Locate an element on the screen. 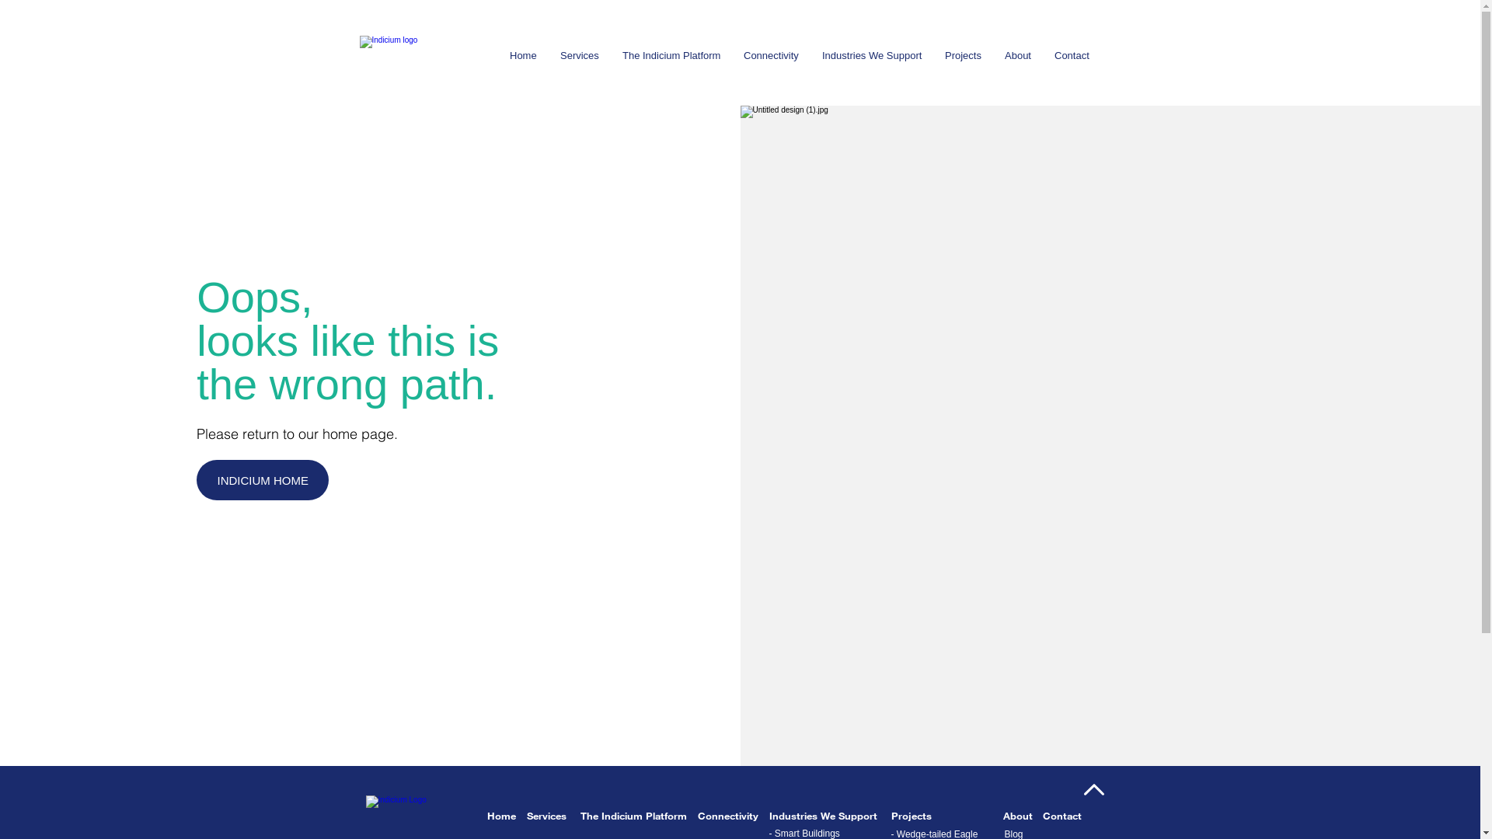  Connectivity is located at coordinates (771, 55).